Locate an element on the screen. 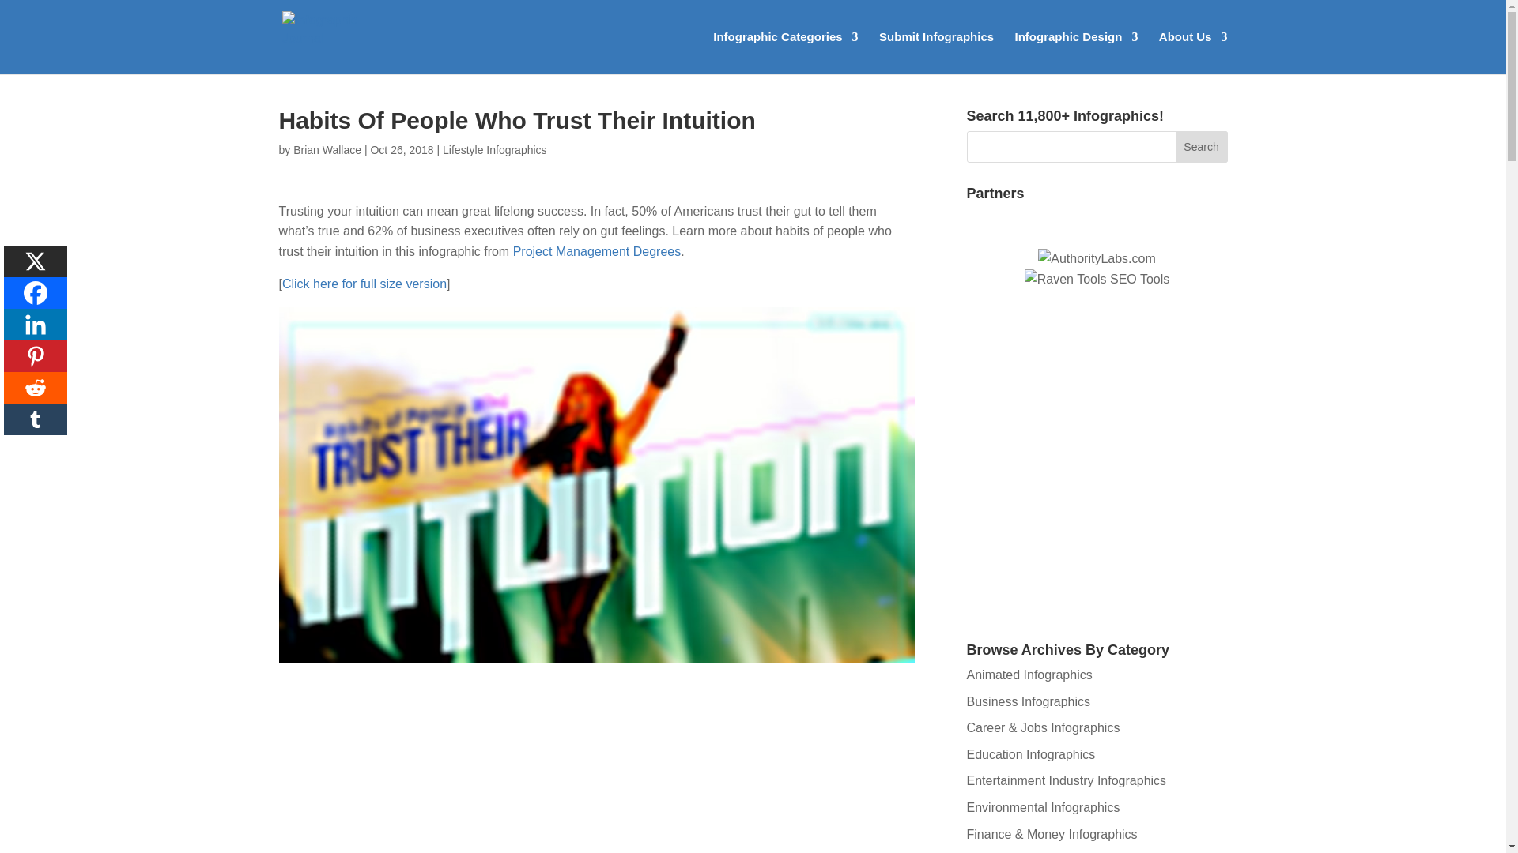 The width and height of the screenshot is (1518, 853). Infographic Categories is located at coordinates (785, 52).